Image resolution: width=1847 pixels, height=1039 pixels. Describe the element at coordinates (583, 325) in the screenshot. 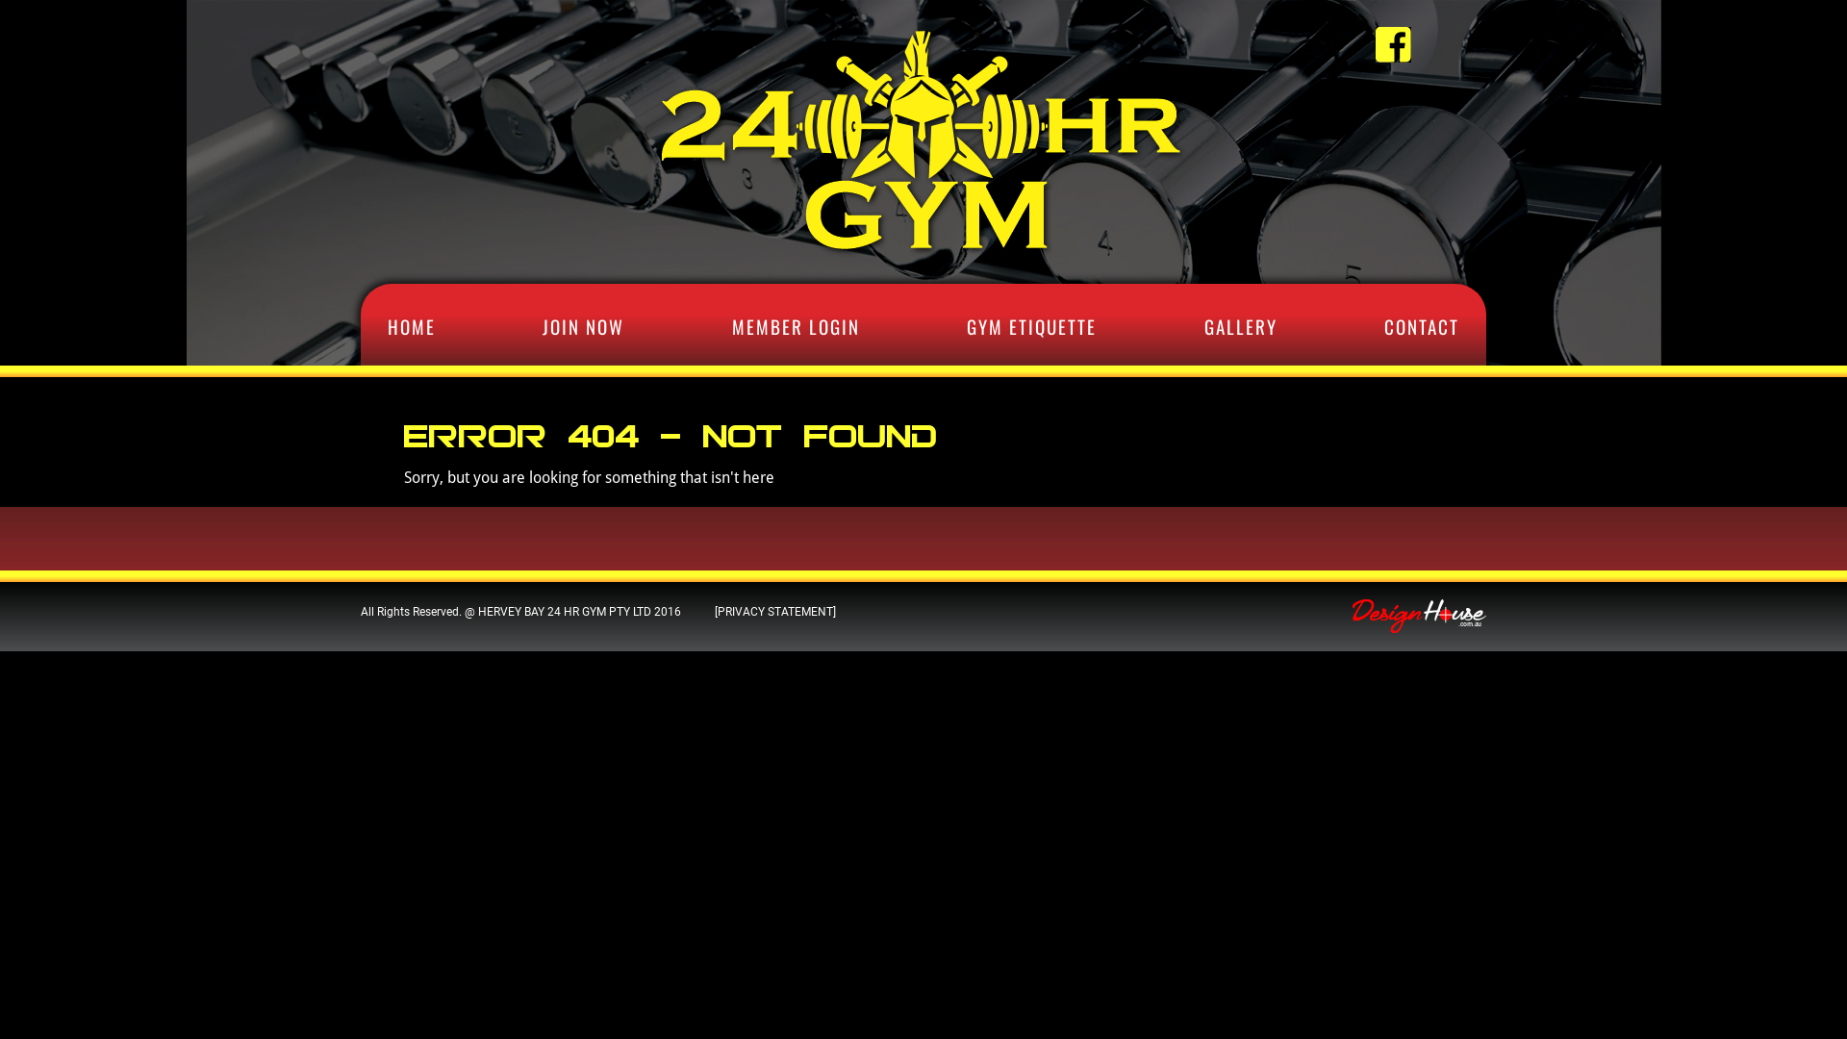

I see `JOIN NOW` at that location.